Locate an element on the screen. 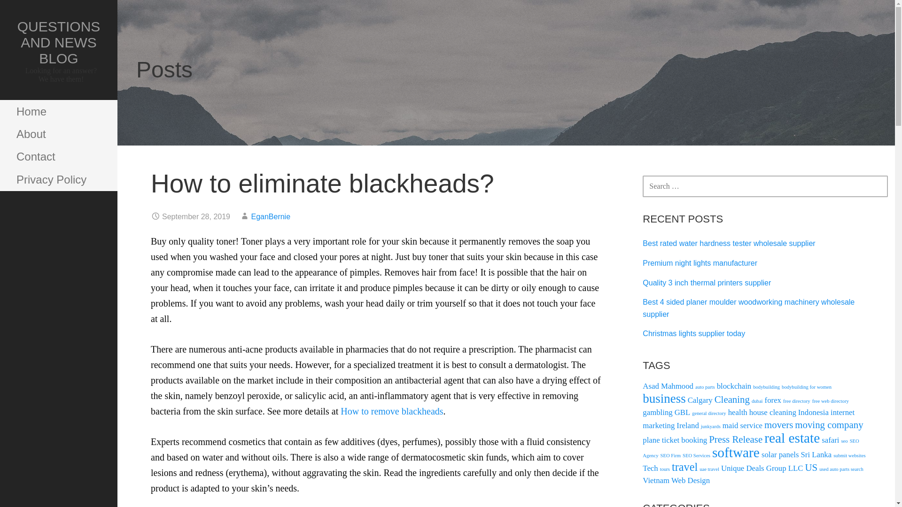 This screenshot has height=507, width=902. Ireland is located at coordinates (687, 425).